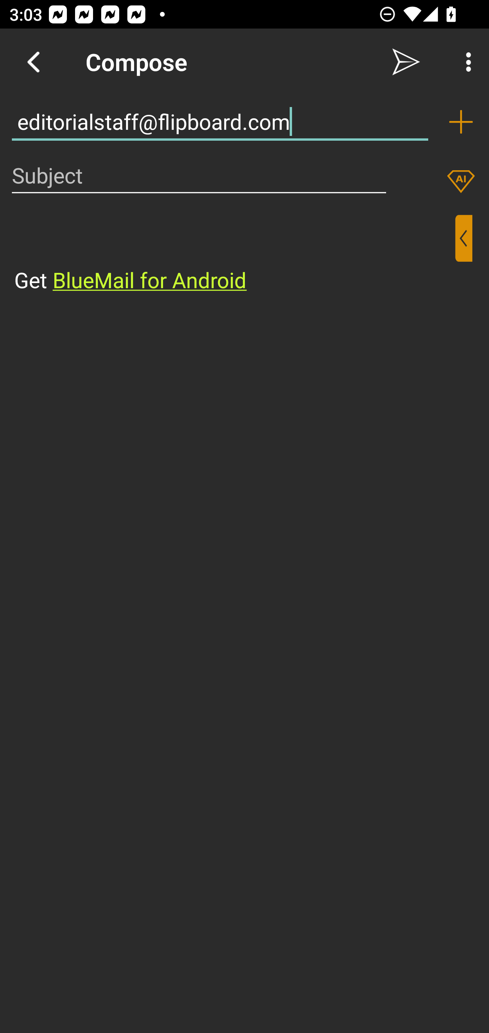 The width and height of the screenshot is (489, 1033). Describe the element at coordinates (234, 255) in the screenshot. I see `

⁣Get BlueMail for Android ​` at that location.